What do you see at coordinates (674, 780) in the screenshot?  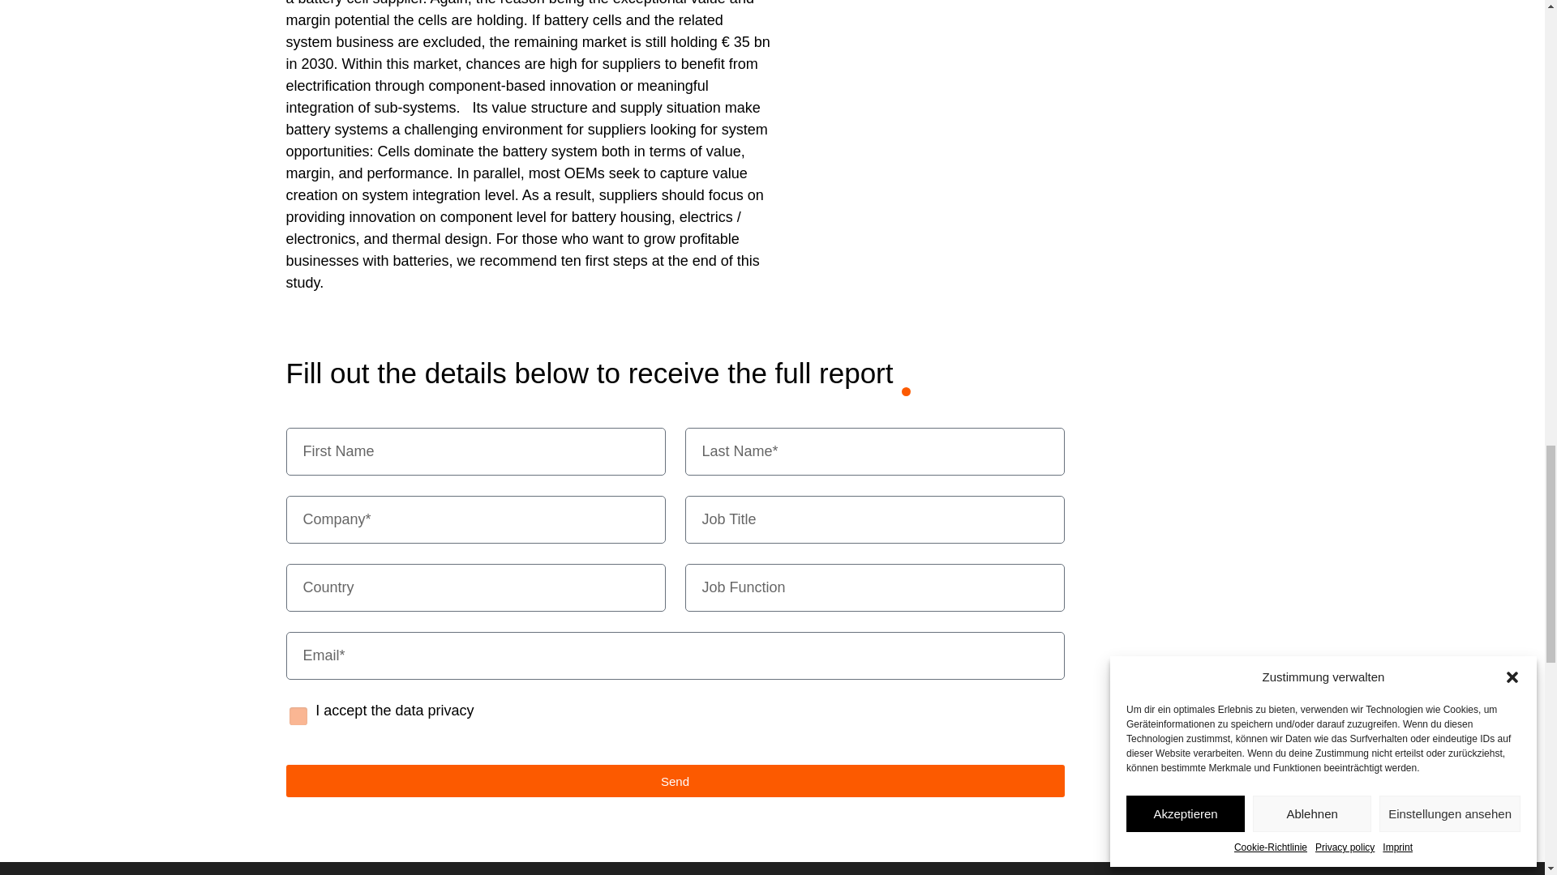 I see `Send` at bounding box center [674, 780].